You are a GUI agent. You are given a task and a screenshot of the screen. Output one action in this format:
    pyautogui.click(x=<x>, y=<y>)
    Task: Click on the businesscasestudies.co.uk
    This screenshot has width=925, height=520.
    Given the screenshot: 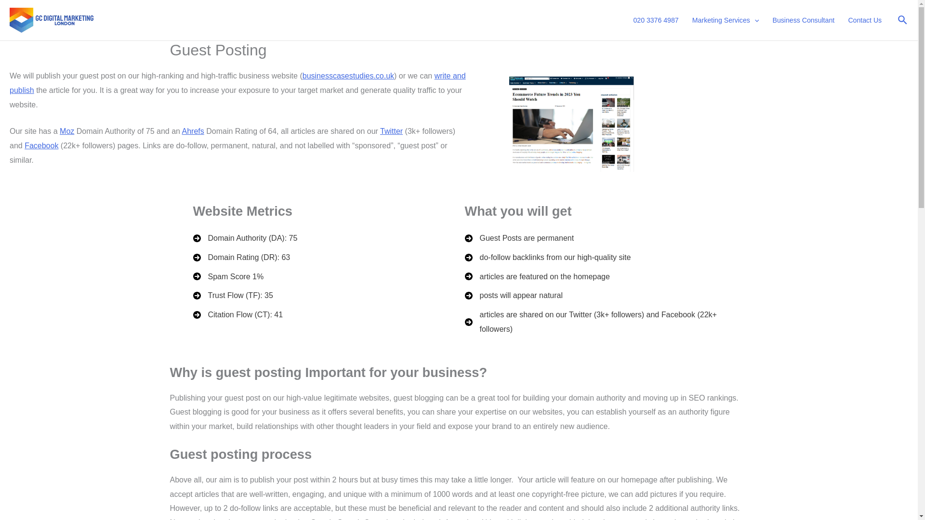 What is the action you would take?
    pyautogui.click(x=348, y=76)
    